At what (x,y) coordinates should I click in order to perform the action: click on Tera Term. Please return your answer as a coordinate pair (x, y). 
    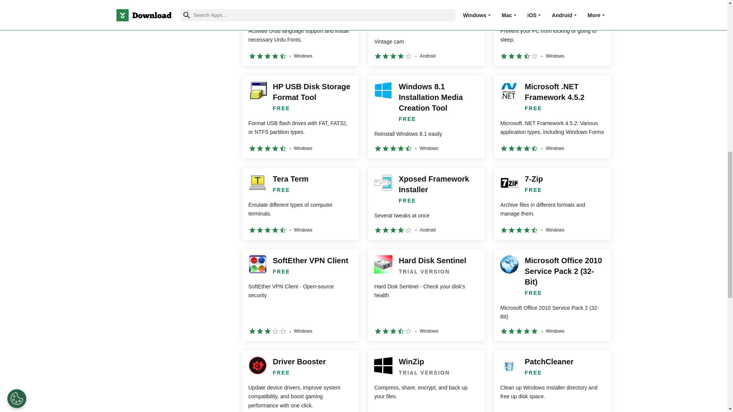
    Looking at the image, I should click on (300, 203).